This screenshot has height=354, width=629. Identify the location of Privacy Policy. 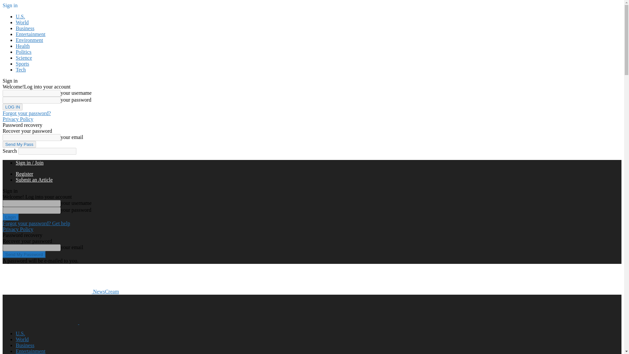
(18, 119).